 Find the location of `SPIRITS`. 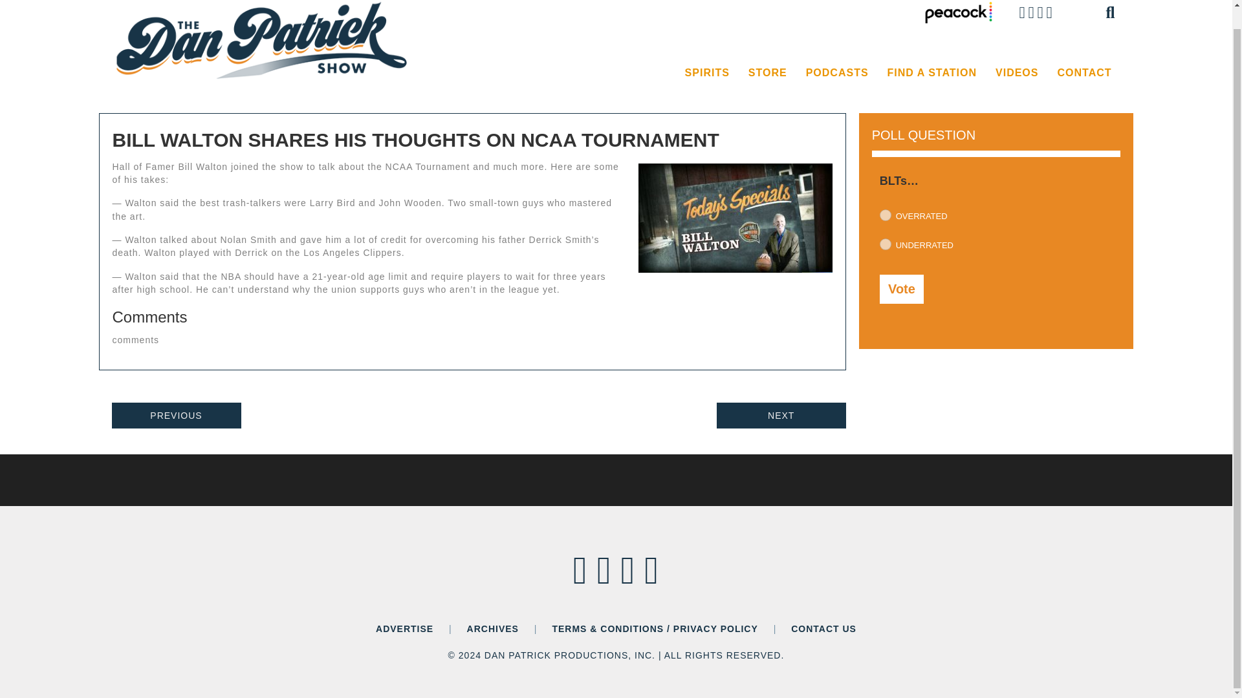

SPIRITS is located at coordinates (707, 72).